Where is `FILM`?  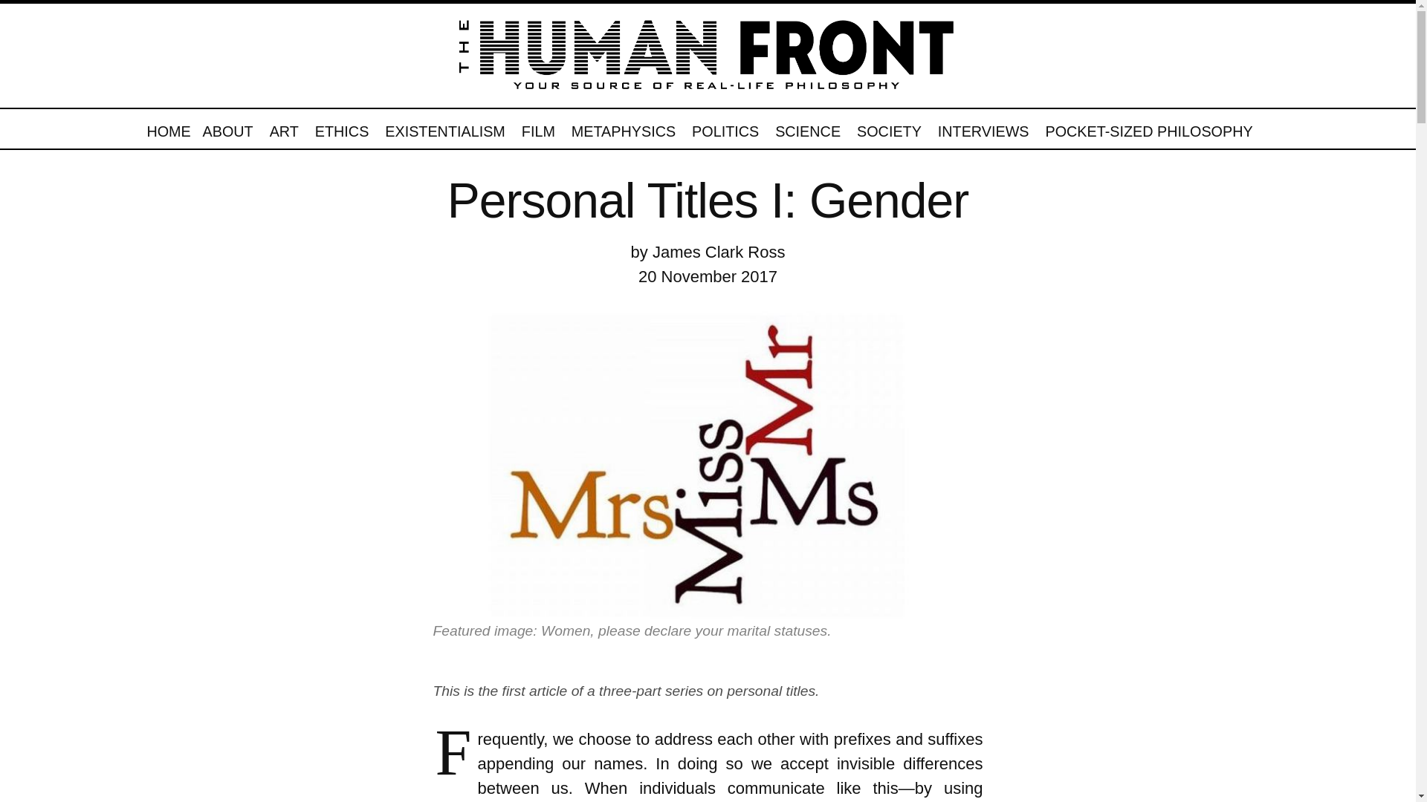 FILM is located at coordinates (538, 128).